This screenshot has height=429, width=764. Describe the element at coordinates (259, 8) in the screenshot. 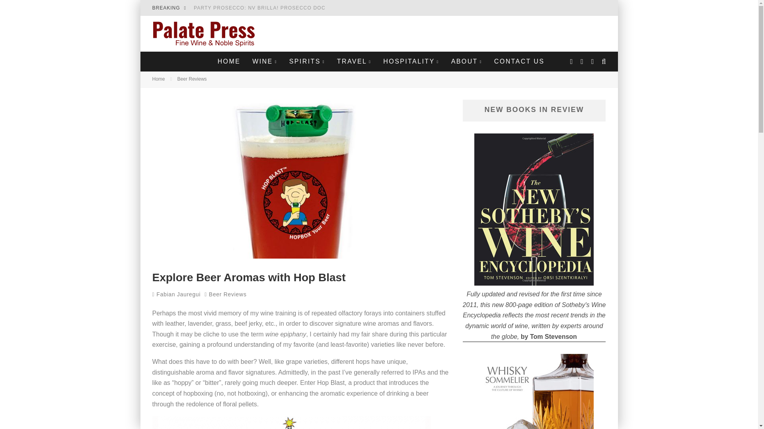

I see `PARTY PROSECCO: NV BRILLA! PROSECCO DOC` at that location.